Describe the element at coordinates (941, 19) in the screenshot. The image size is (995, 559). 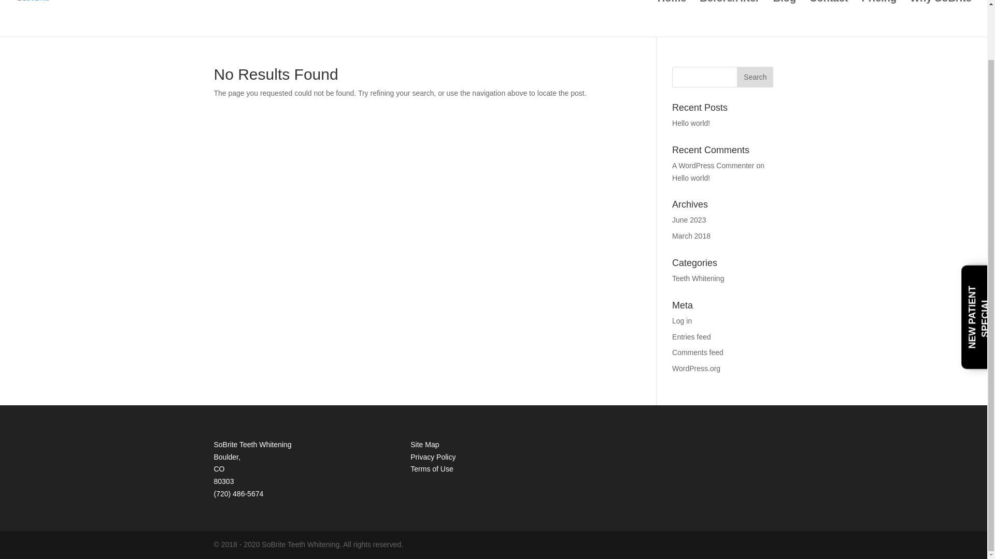
I see `Why SoBrite` at that location.